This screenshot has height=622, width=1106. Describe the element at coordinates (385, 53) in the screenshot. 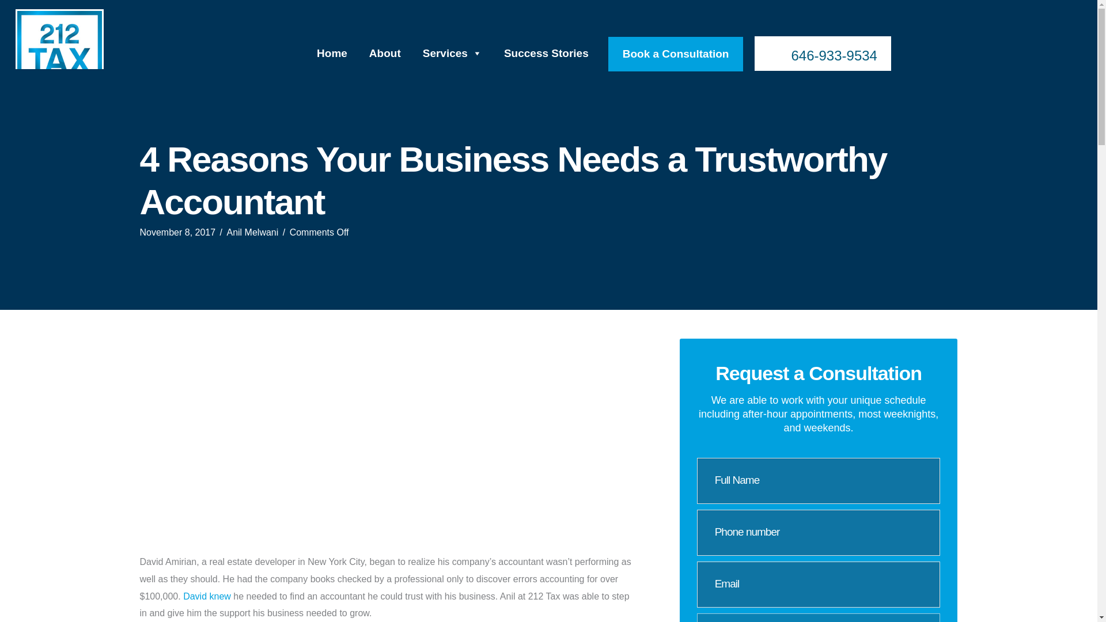

I see `About` at that location.